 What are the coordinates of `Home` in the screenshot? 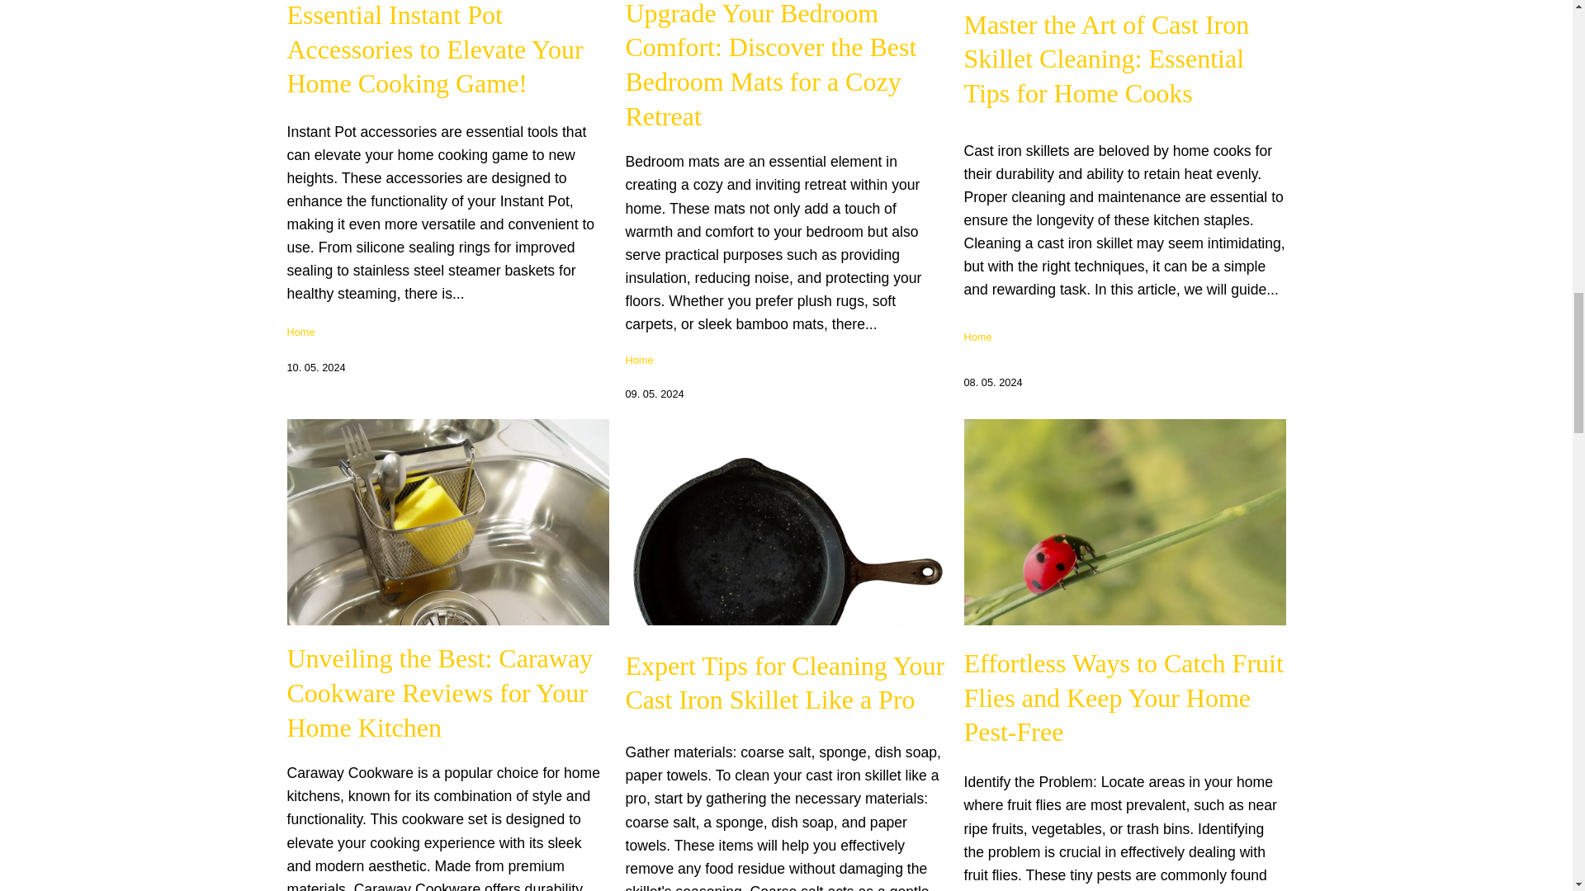 It's located at (639, 360).